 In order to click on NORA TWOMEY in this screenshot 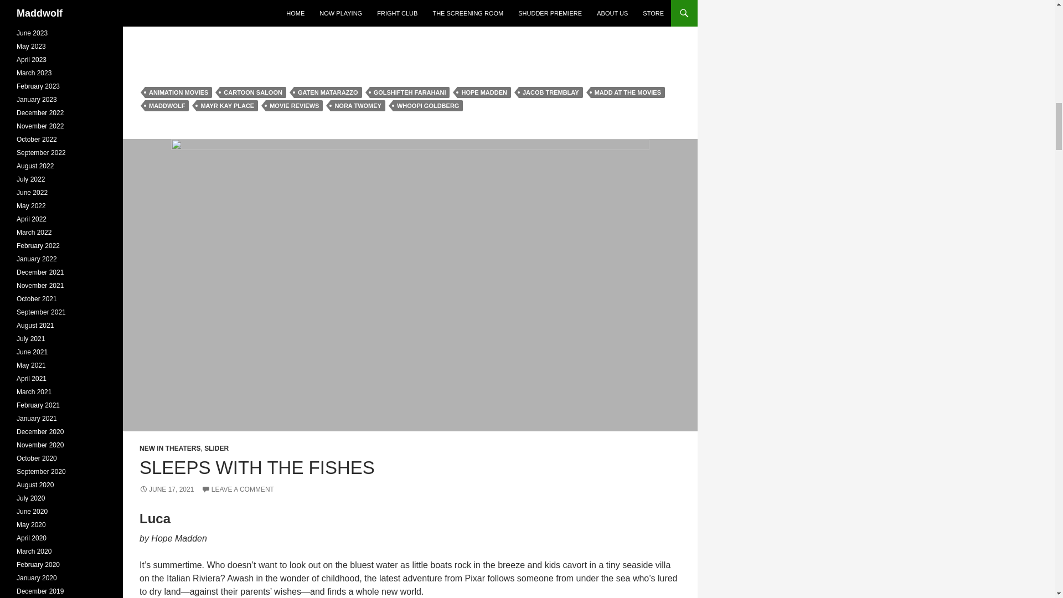, I will do `click(358, 105)`.